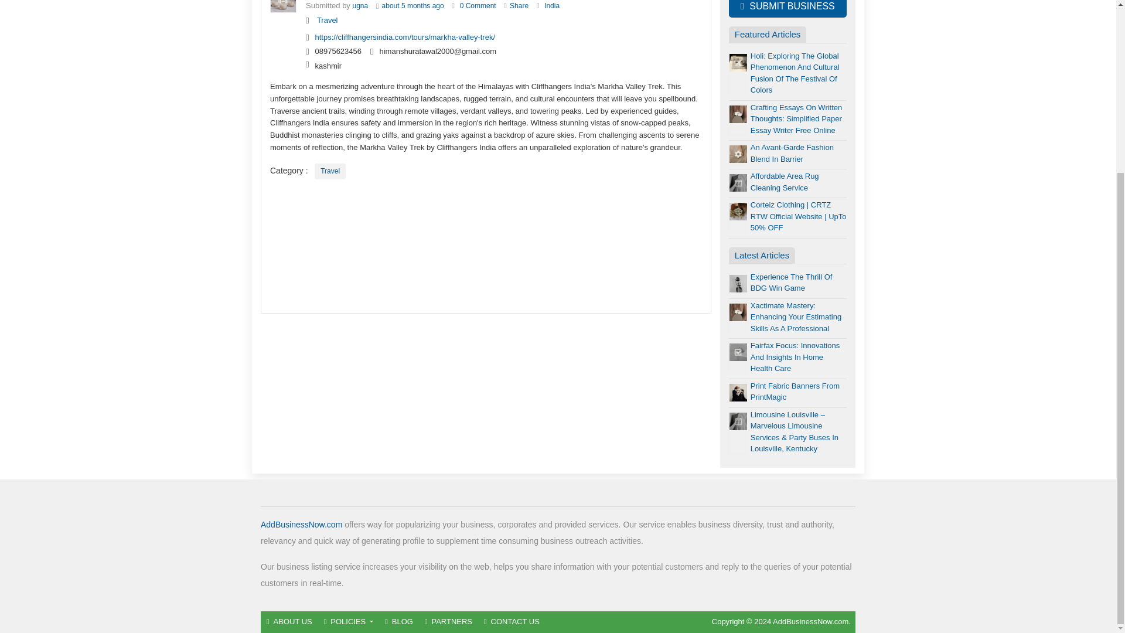 The width and height of the screenshot is (1125, 633). I want to click on about 5 months ago, so click(413, 6).